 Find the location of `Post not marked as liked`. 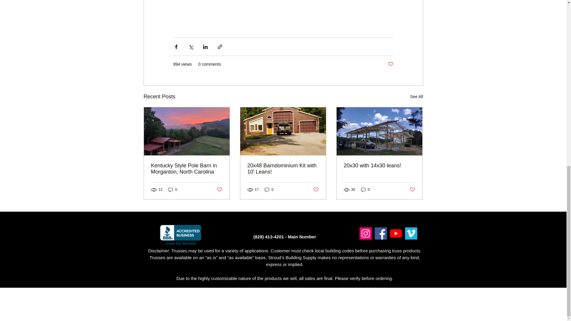

Post not marked as liked is located at coordinates (412, 190).